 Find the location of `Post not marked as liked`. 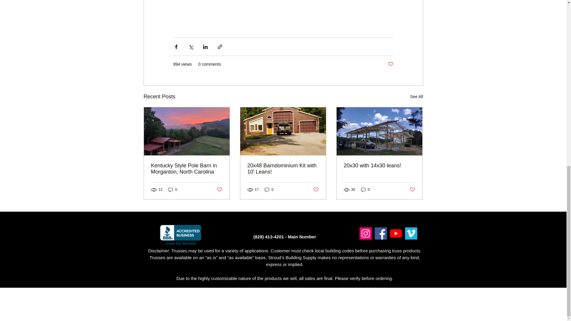

Post not marked as liked is located at coordinates (412, 190).